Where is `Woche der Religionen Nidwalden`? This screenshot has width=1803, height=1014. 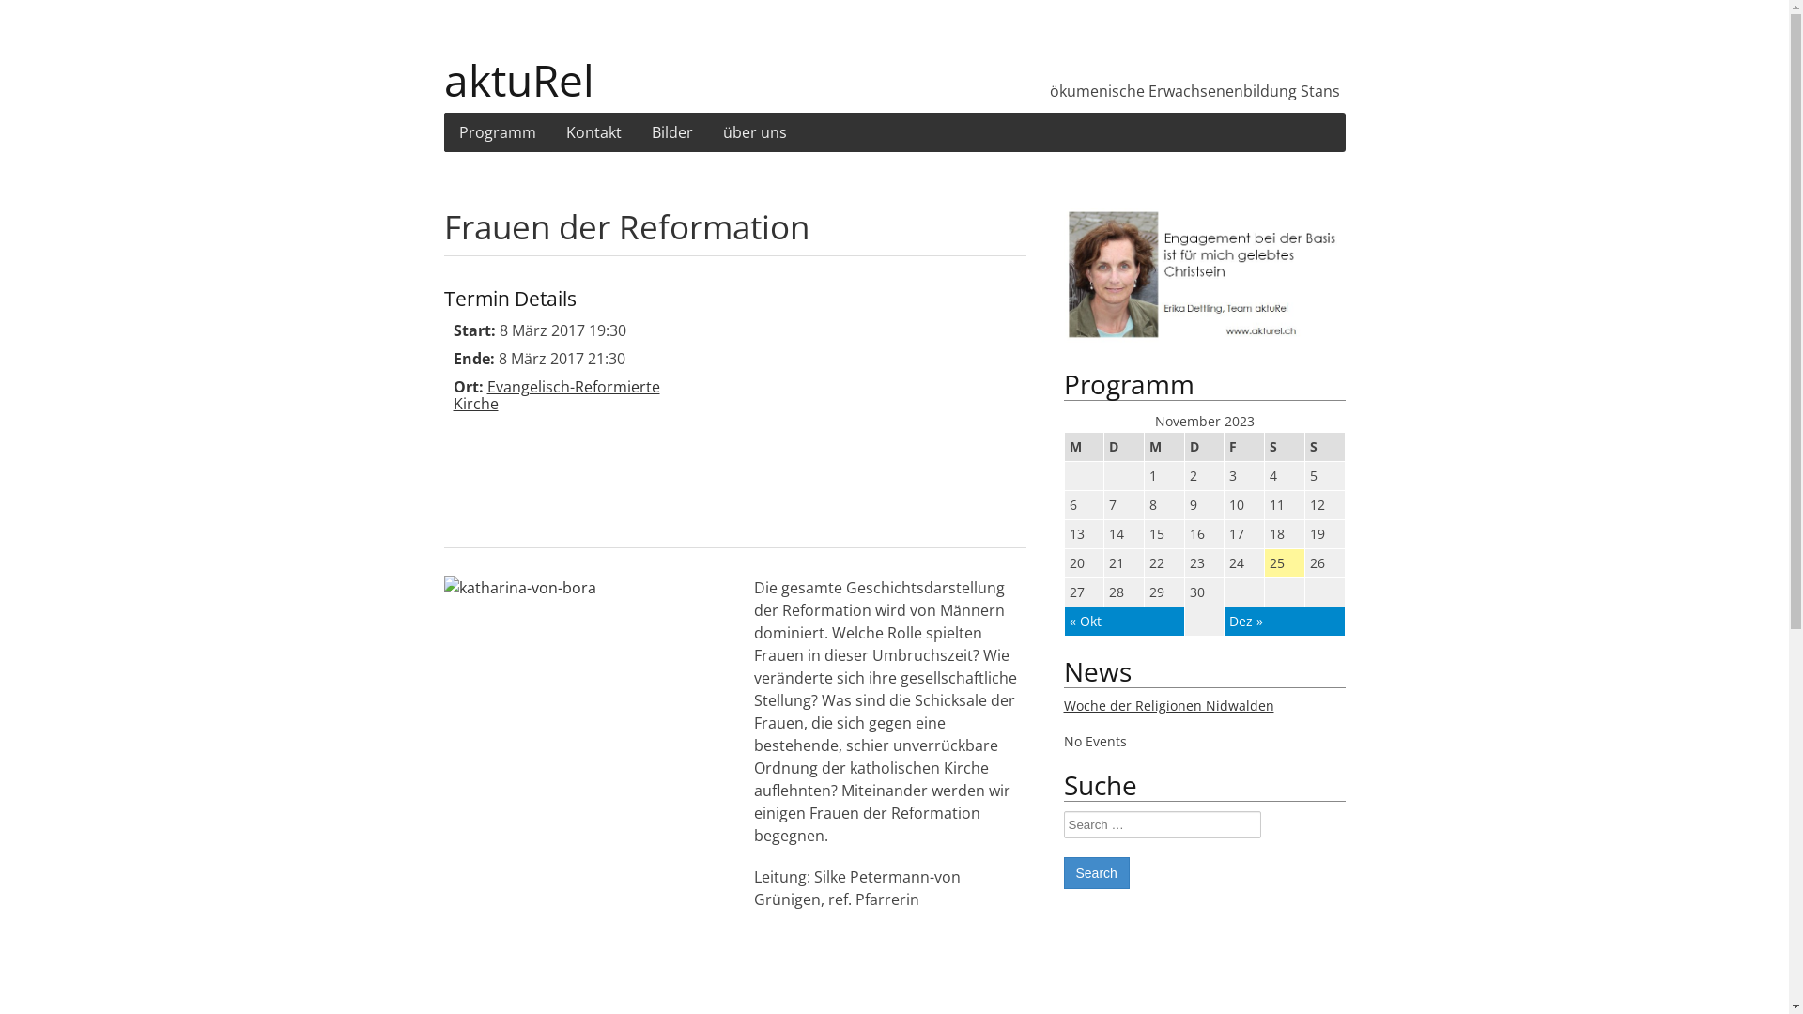
Woche der Religionen Nidwalden is located at coordinates (1168, 706).